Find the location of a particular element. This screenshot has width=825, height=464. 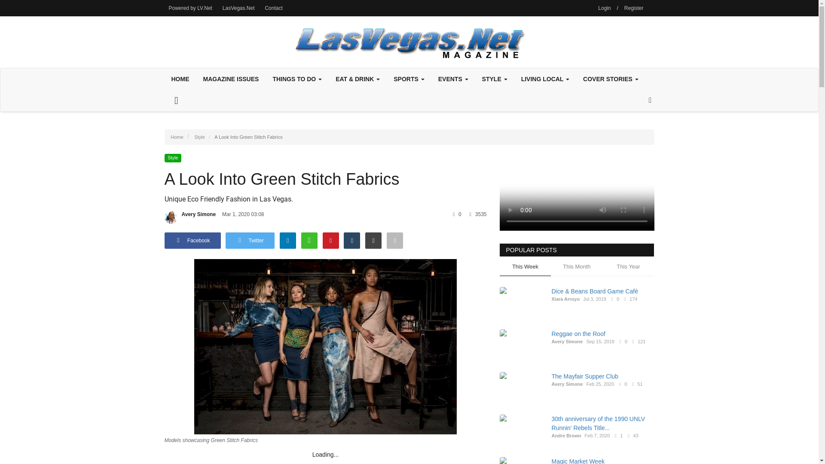

MAGAZINE ISSUES is located at coordinates (231, 79).